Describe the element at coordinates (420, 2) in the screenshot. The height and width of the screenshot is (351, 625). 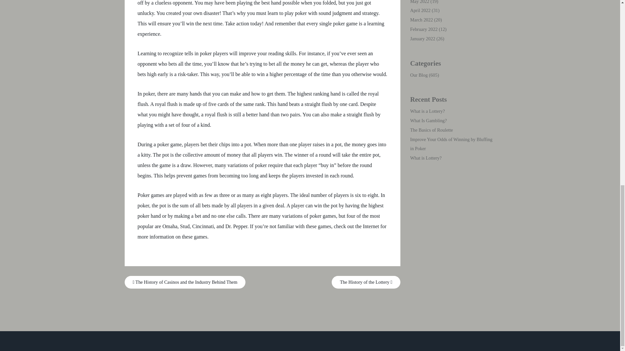
I see `May 2022` at that location.